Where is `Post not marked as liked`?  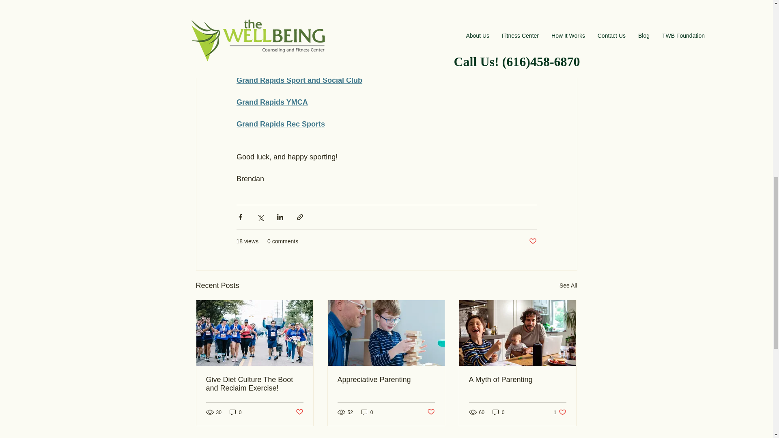 Post not marked as liked is located at coordinates (532, 241).